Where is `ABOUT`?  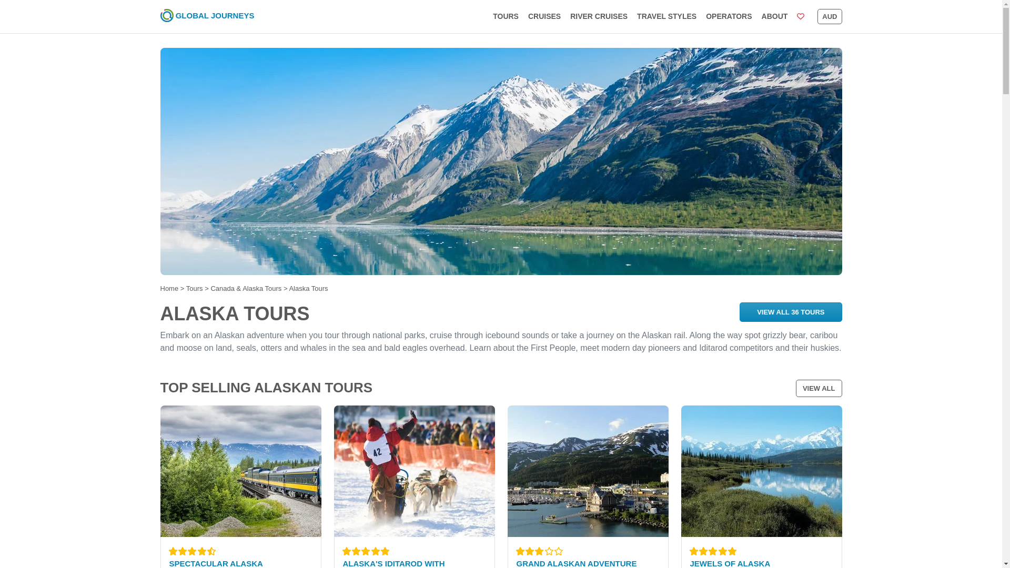
ABOUT is located at coordinates (774, 16).